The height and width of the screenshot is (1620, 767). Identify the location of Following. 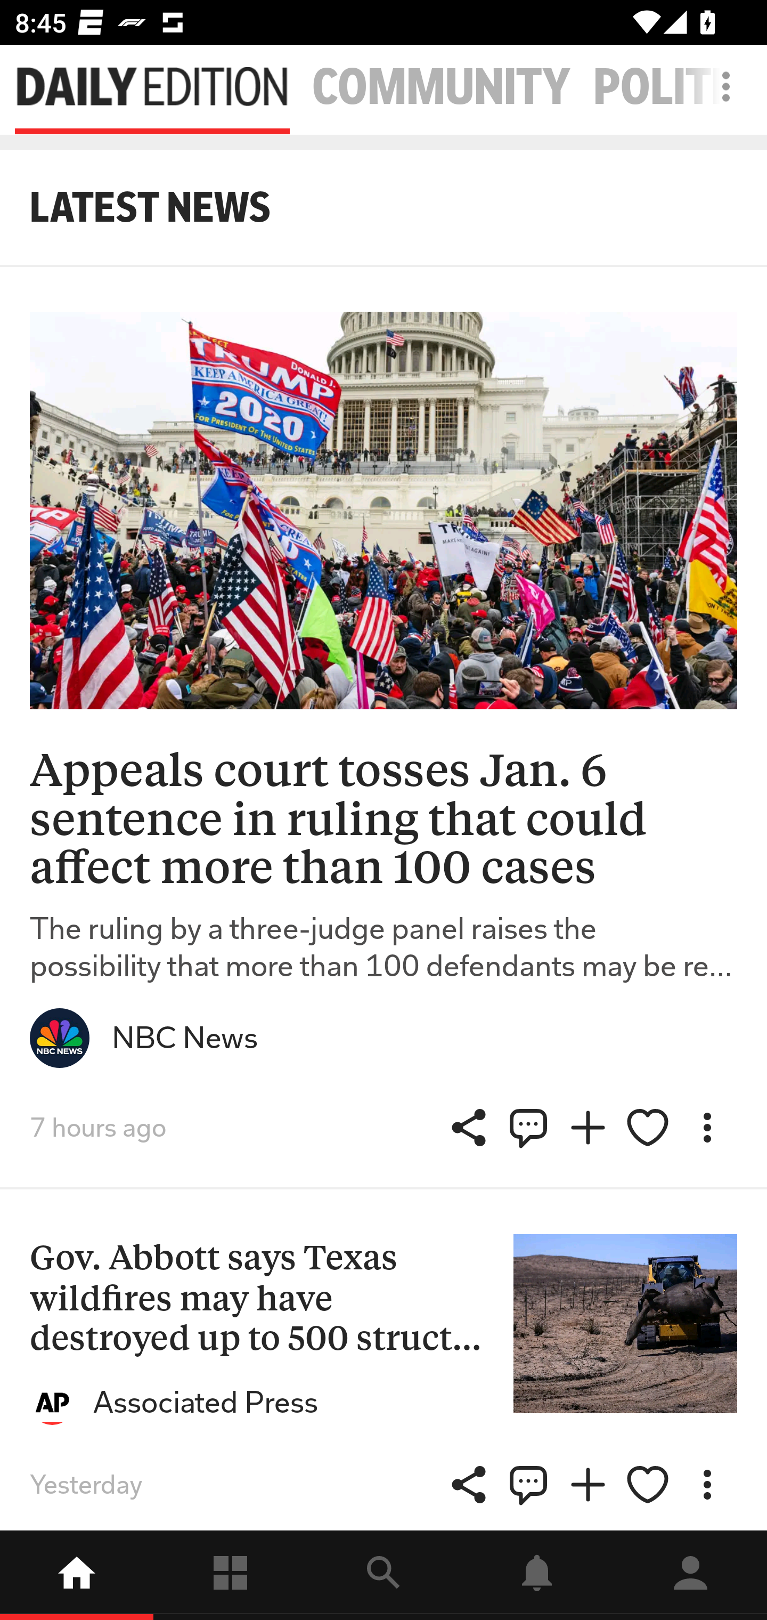
(230, 1575).